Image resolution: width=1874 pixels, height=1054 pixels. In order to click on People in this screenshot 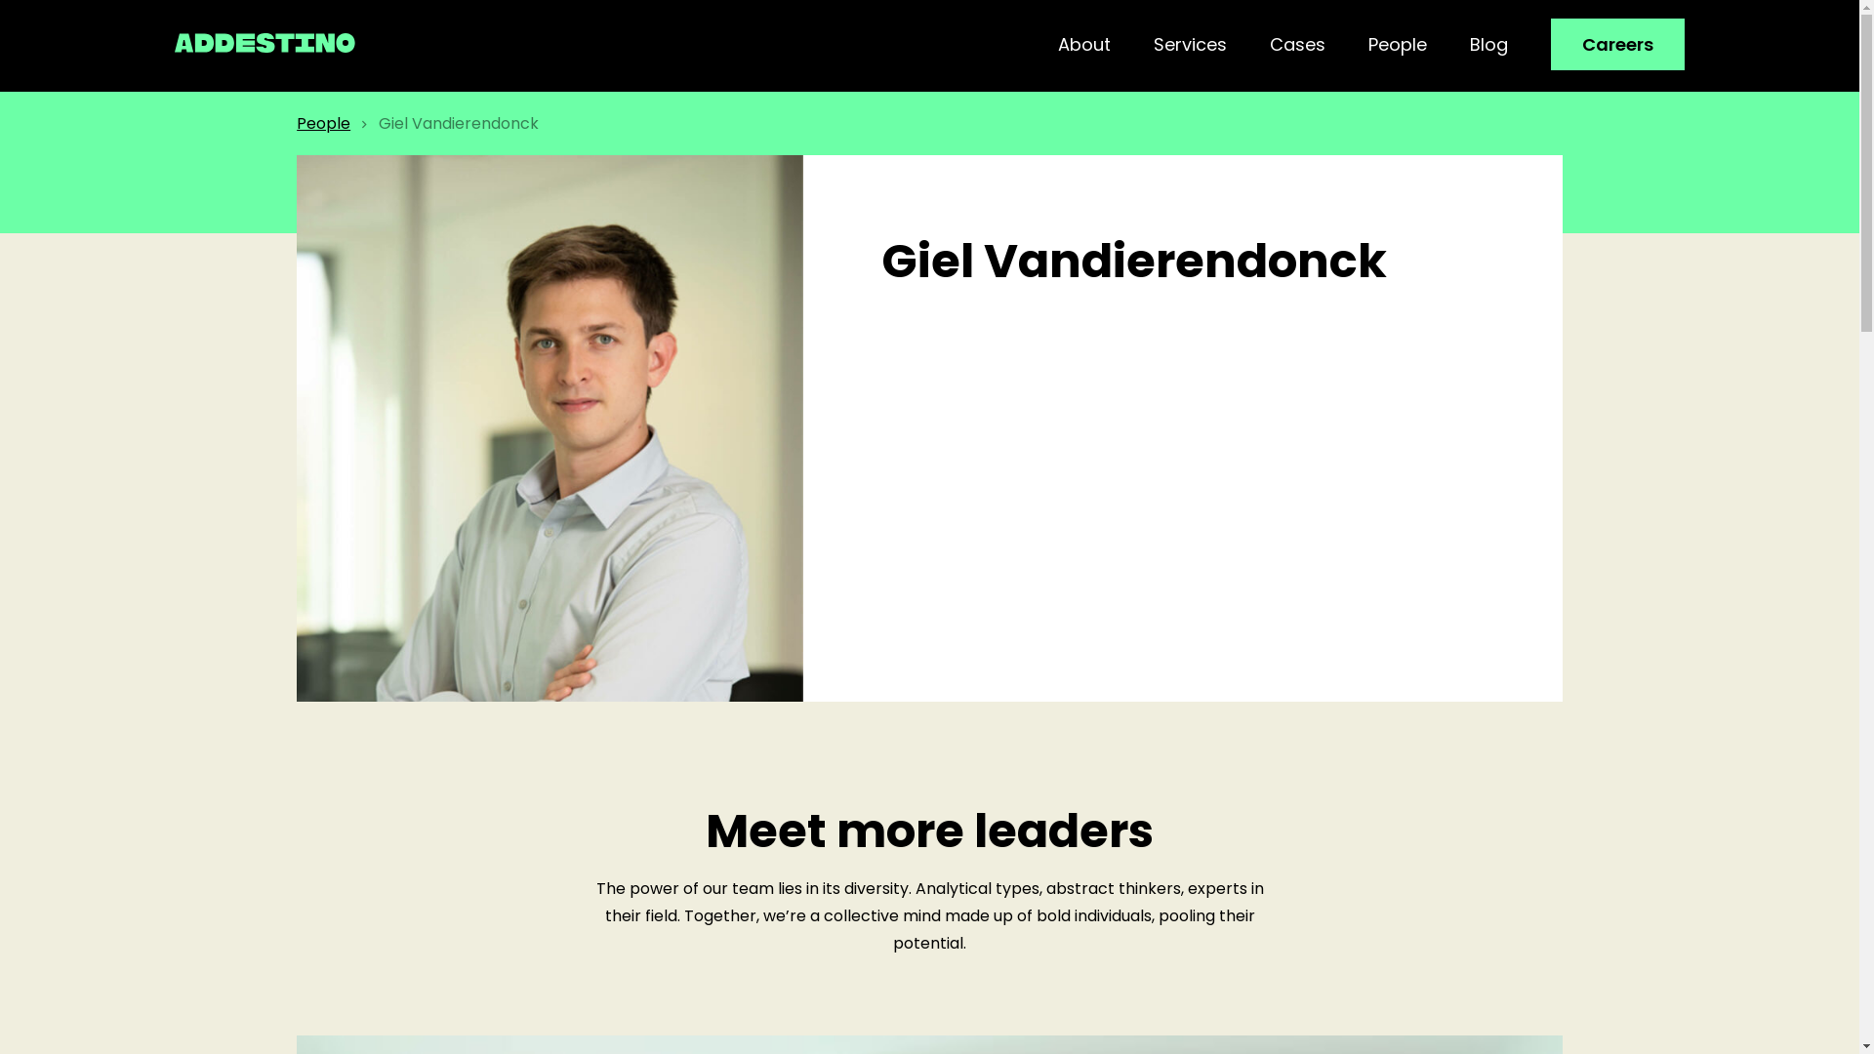, I will do `click(324, 123)`.